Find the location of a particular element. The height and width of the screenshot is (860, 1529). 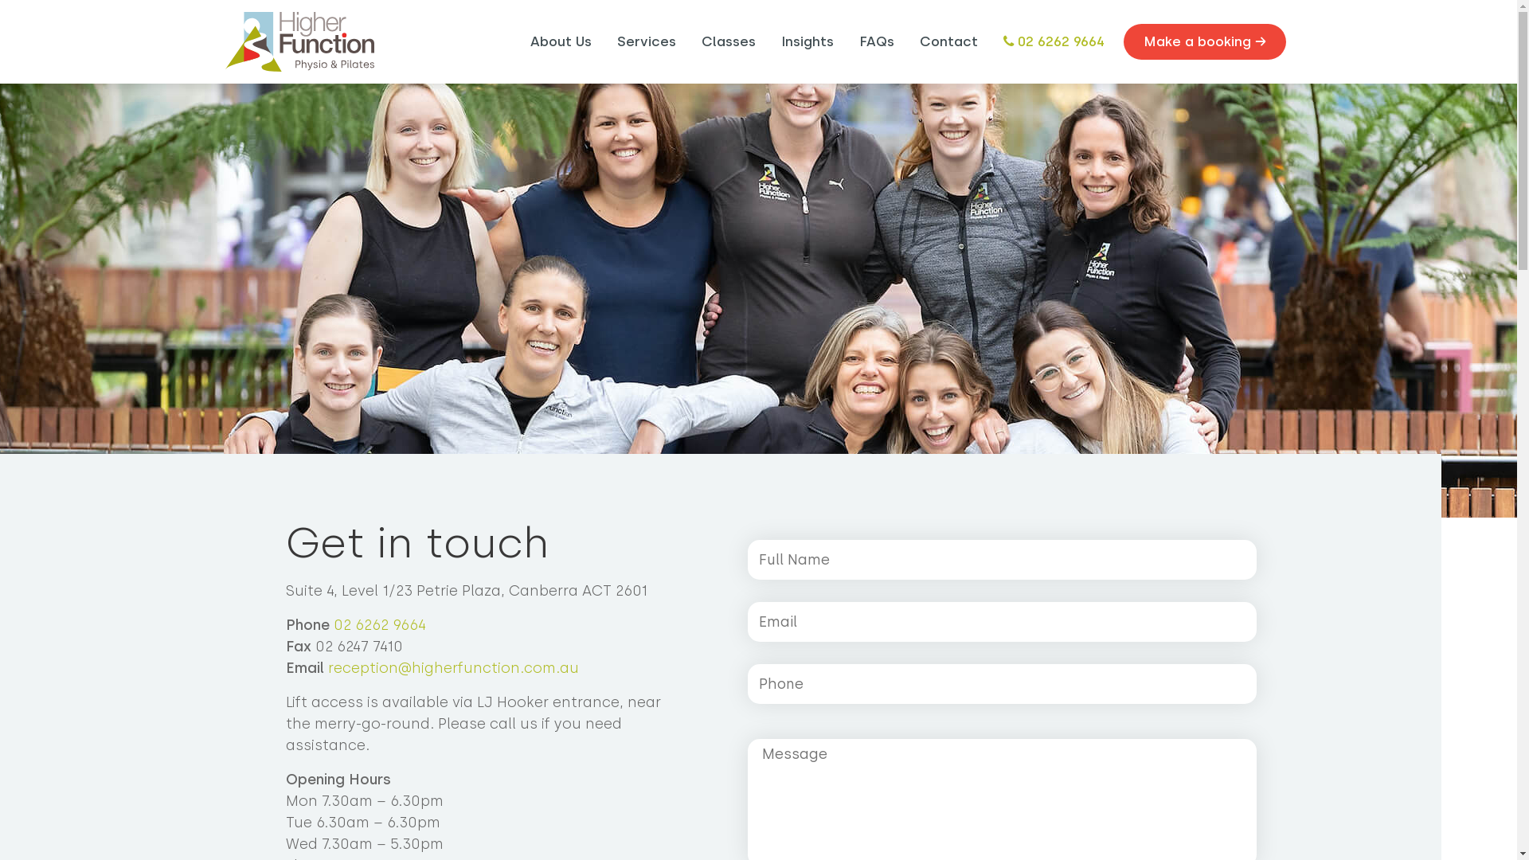

FAQs is located at coordinates (876, 42).